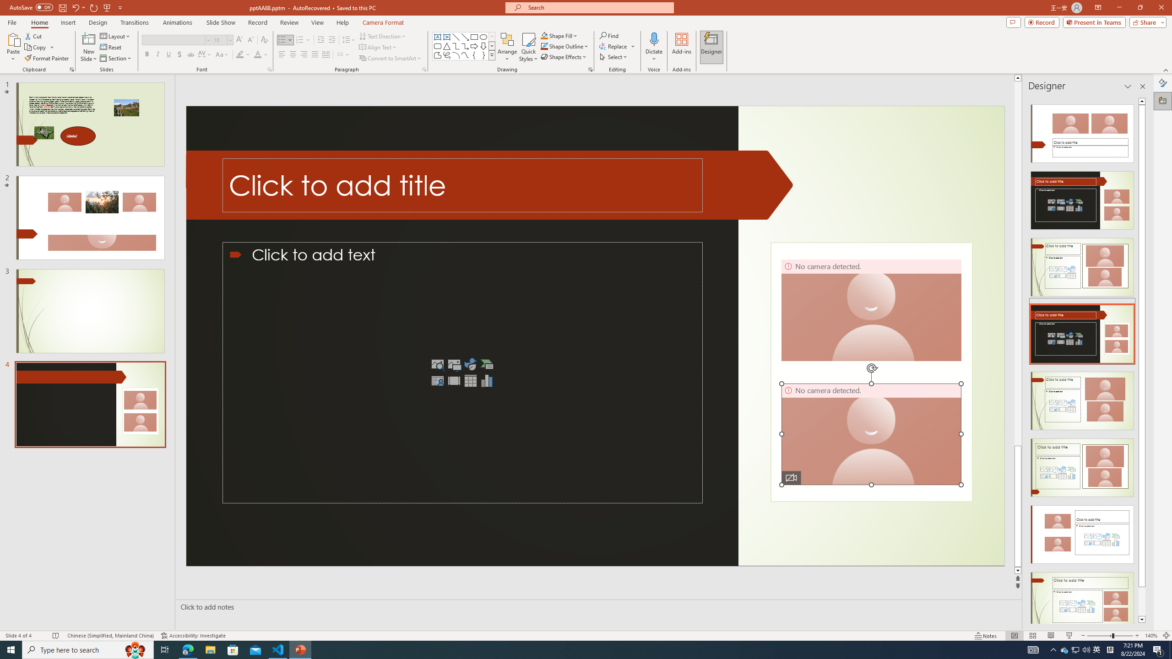 The height and width of the screenshot is (659, 1172). Describe the element at coordinates (474, 46) in the screenshot. I see `Arrow: Right` at that location.